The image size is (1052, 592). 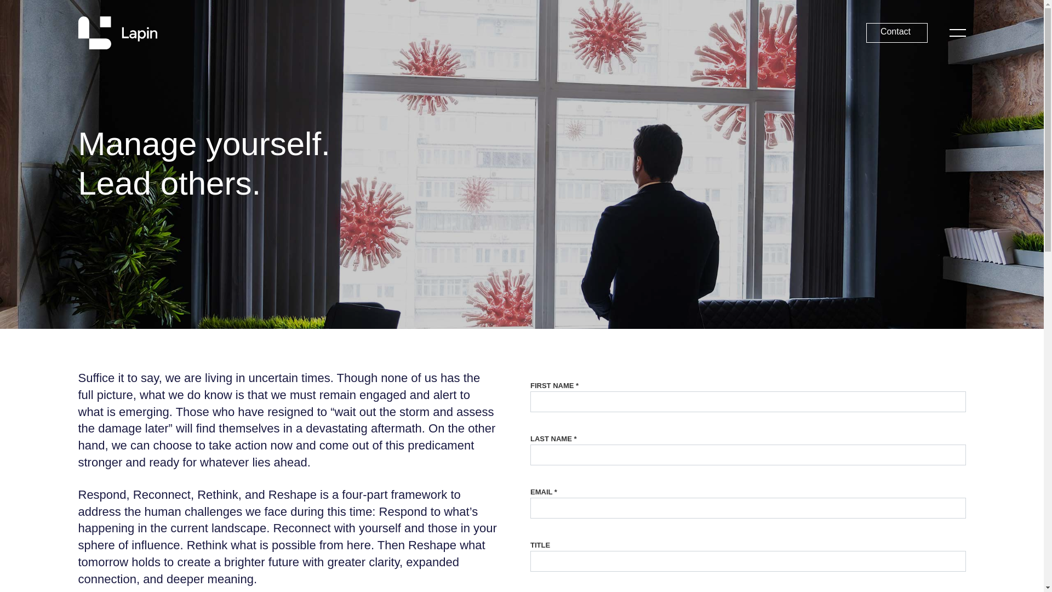 What do you see at coordinates (891, 33) in the screenshot?
I see `Contact ` at bounding box center [891, 33].